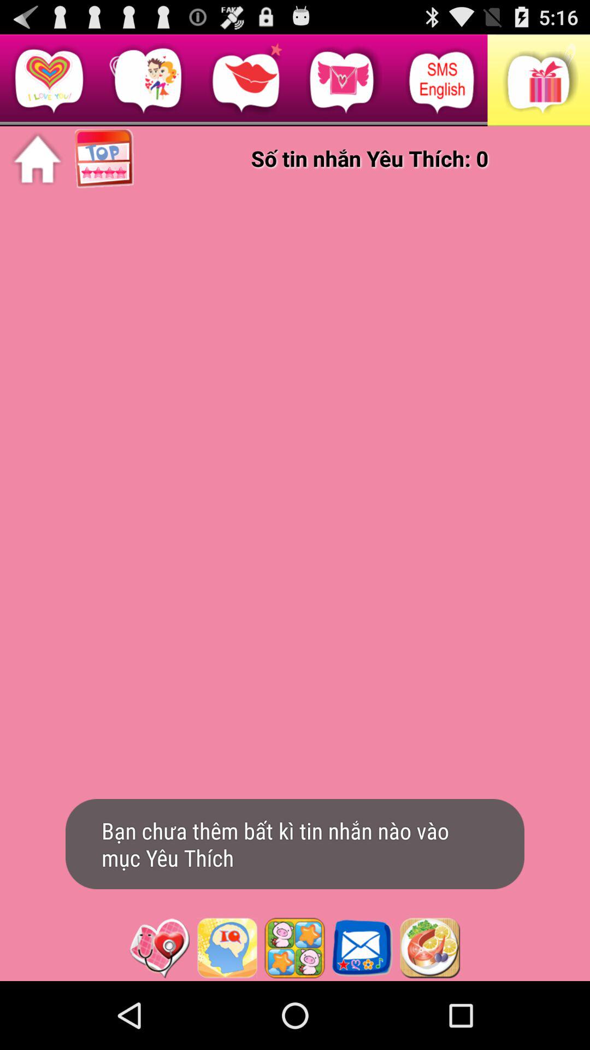  I want to click on go to main menu, so click(37, 159).